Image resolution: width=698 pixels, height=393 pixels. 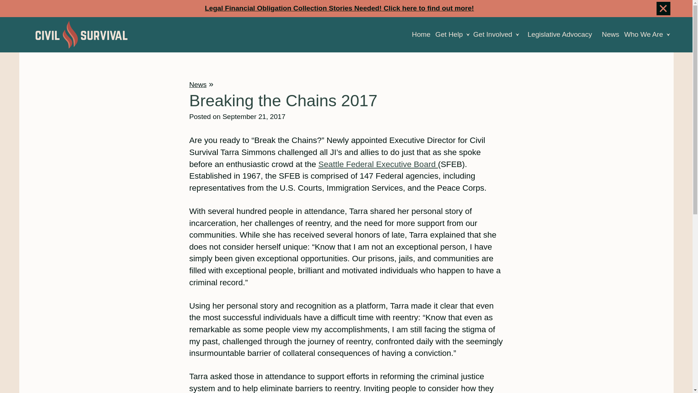 I want to click on Civil Survival, so click(x=81, y=35).